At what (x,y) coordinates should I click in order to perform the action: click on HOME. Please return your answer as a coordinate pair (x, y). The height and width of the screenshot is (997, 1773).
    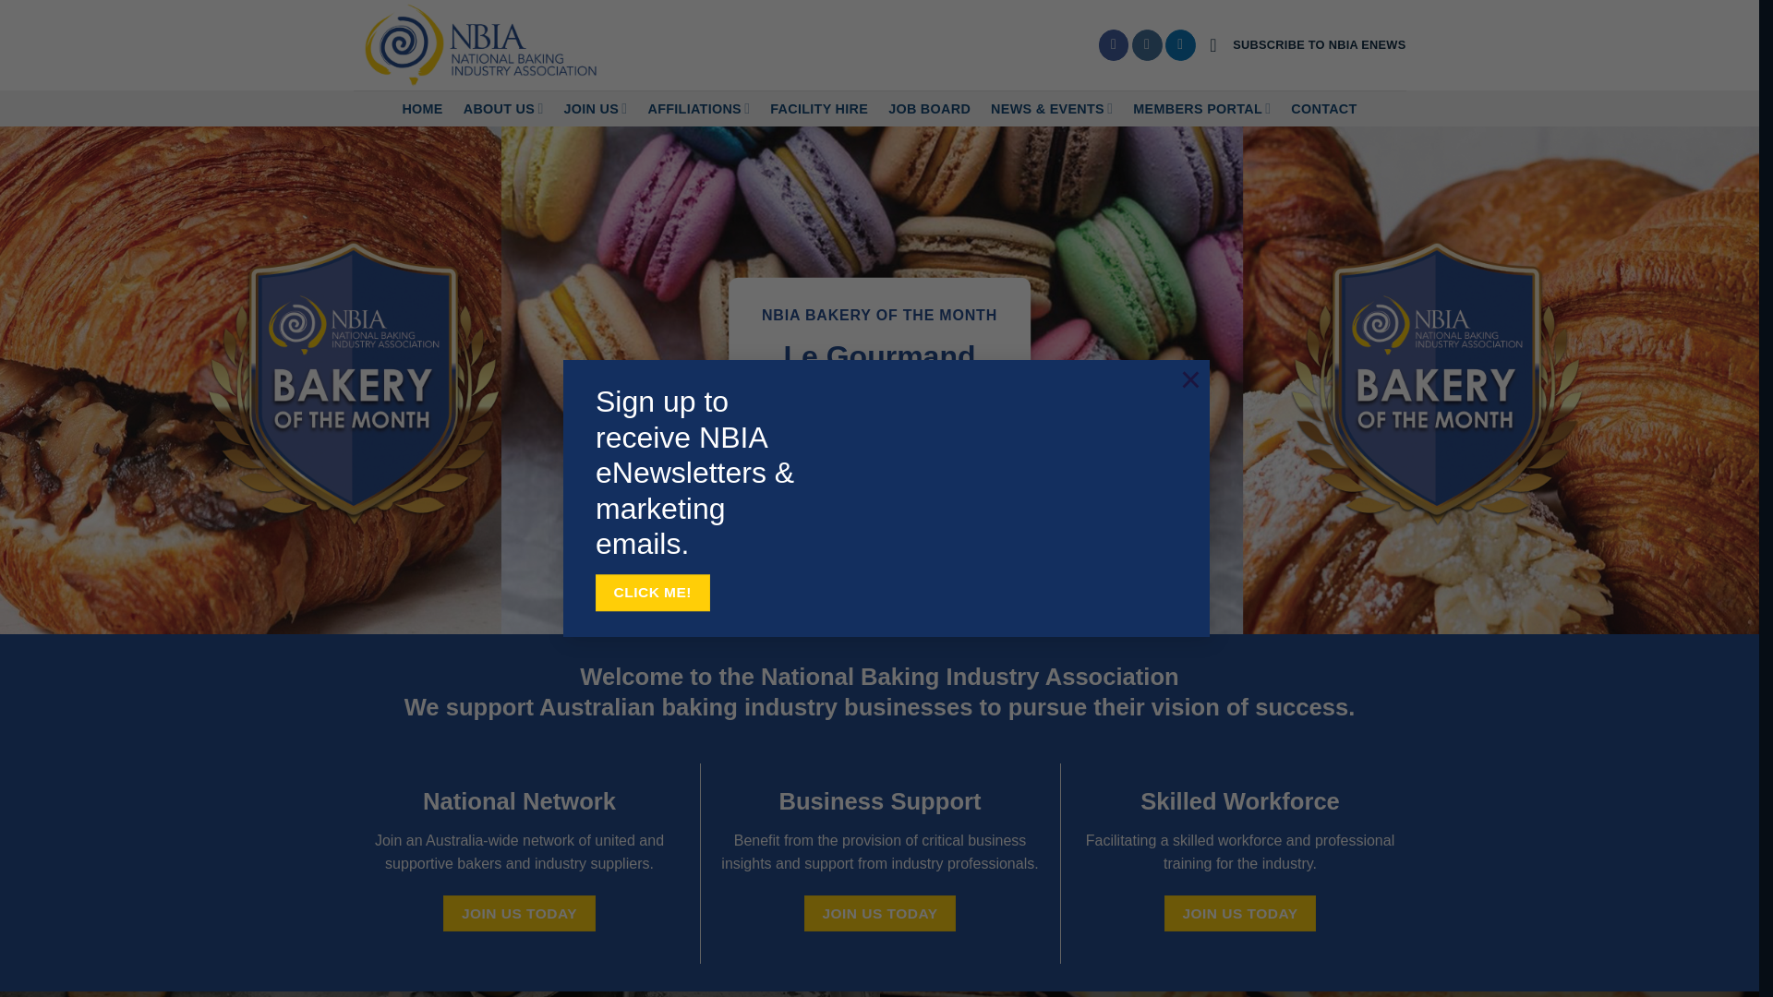
    Looking at the image, I should click on (422, 109).